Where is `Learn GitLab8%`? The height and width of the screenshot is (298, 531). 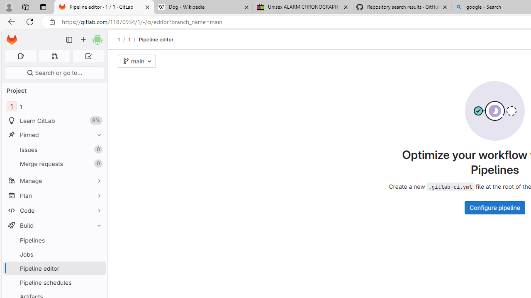
Learn GitLab8% is located at coordinates (54, 121).